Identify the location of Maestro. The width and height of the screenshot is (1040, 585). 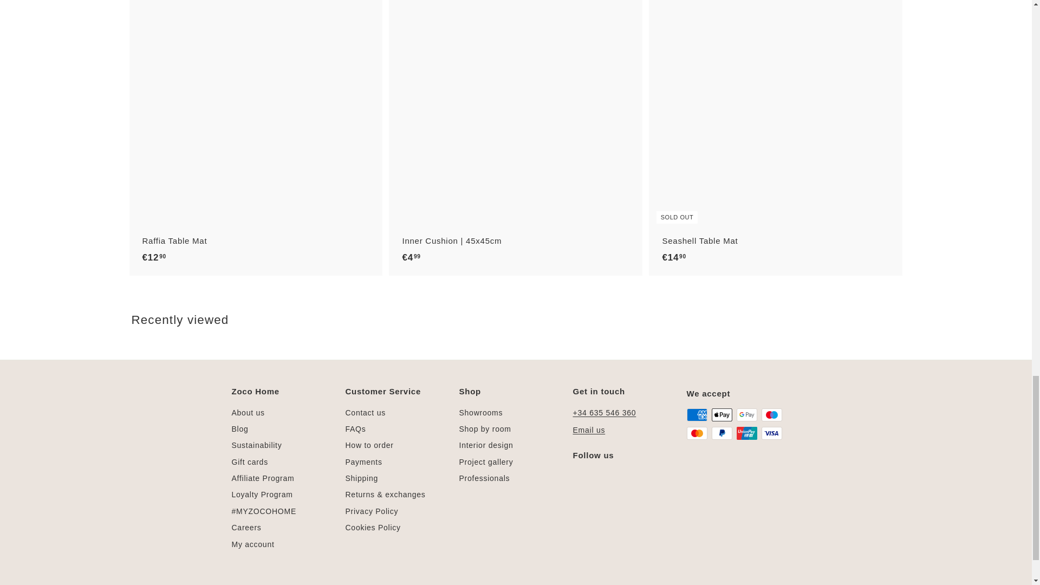
(771, 414).